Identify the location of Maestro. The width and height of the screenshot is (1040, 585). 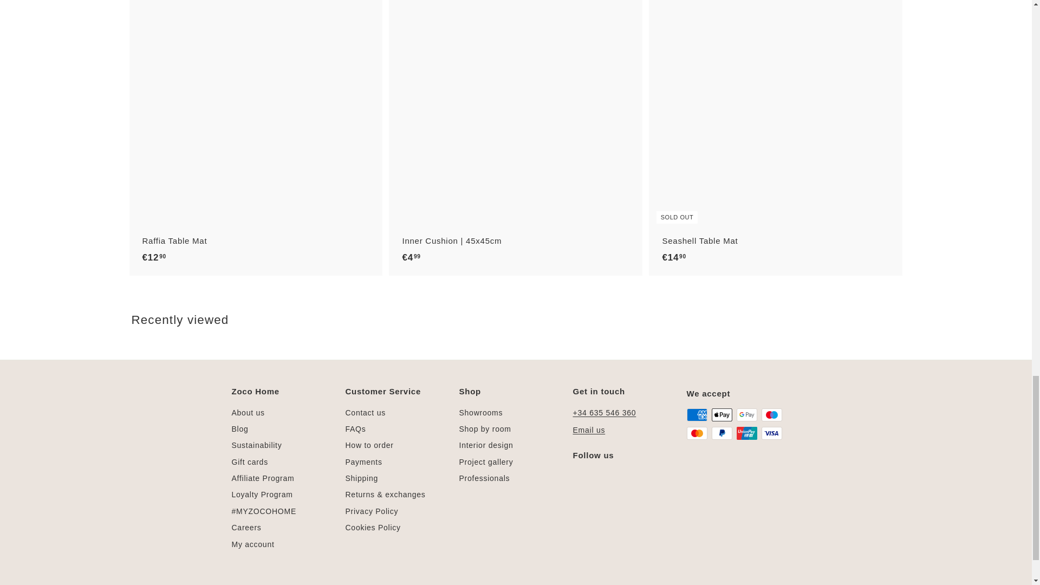
(771, 414).